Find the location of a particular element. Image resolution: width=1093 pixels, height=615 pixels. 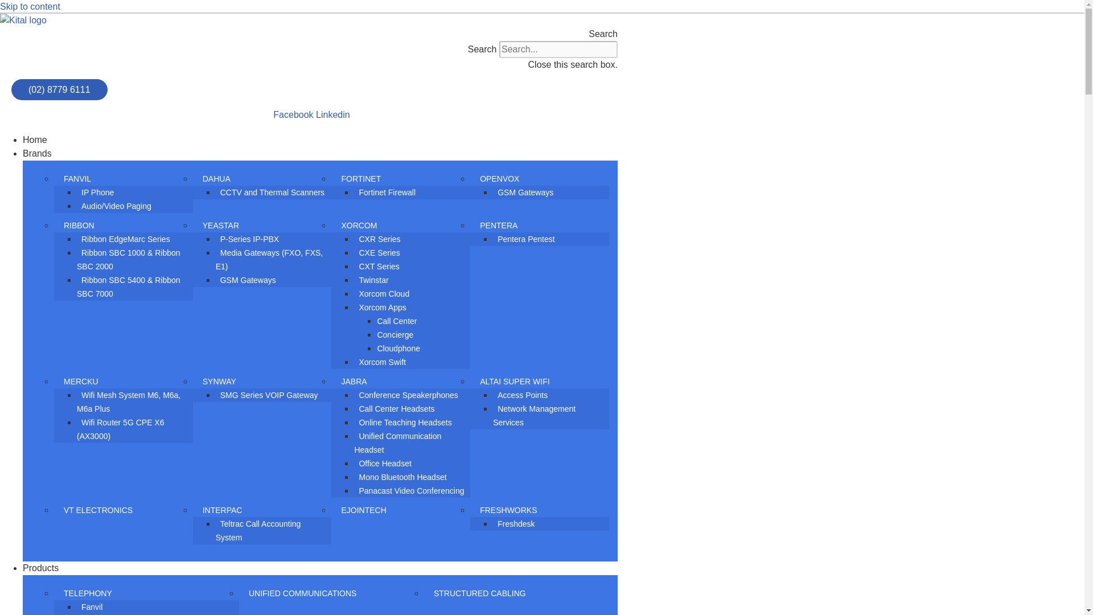

GSM Gateways is located at coordinates (248, 280).